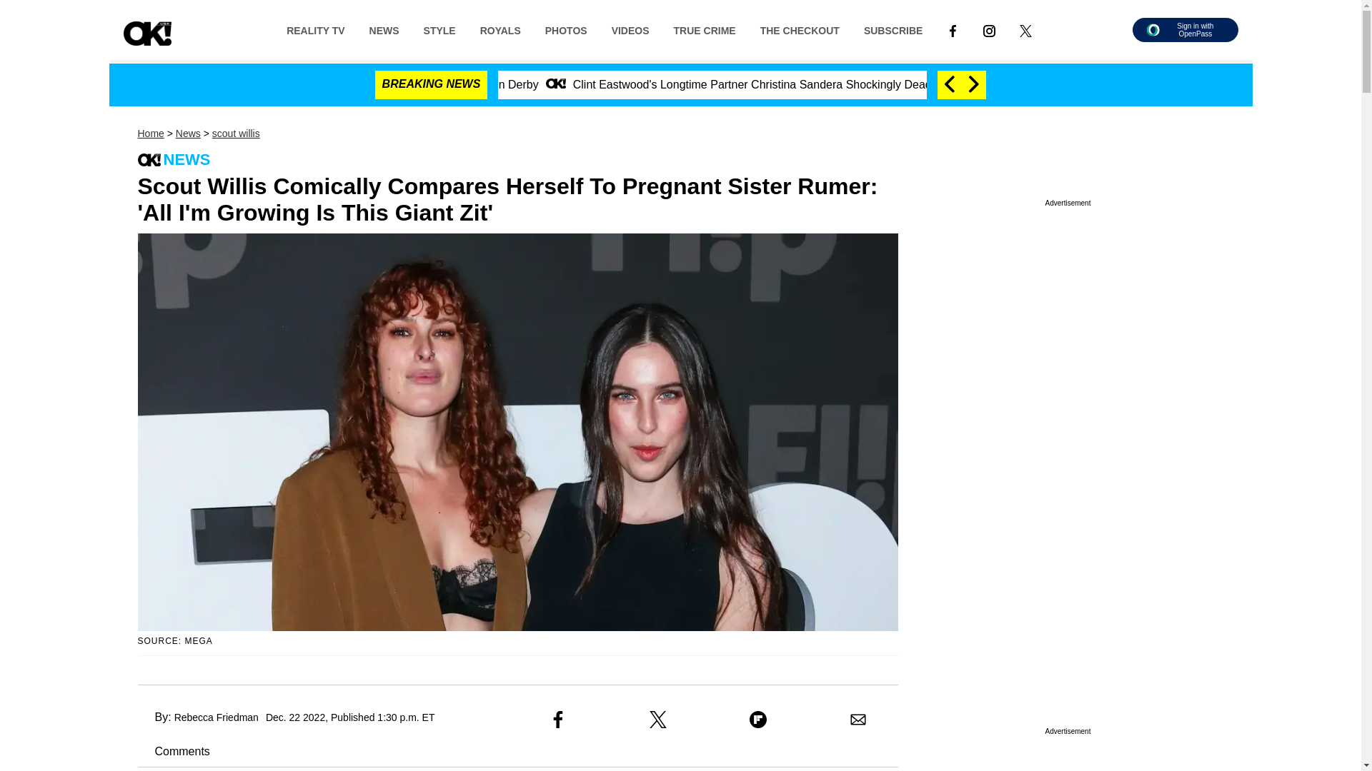 The width and height of the screenshot is (1372, 771). I want to click on Share to Facebook, so click(557, 719).